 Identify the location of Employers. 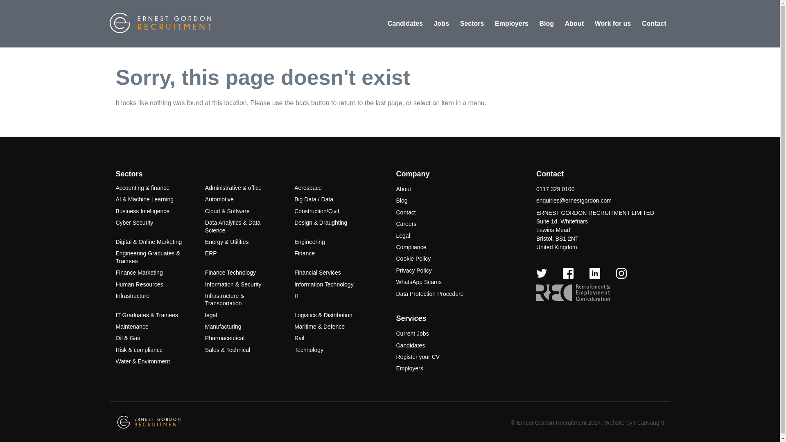
(512, 24).